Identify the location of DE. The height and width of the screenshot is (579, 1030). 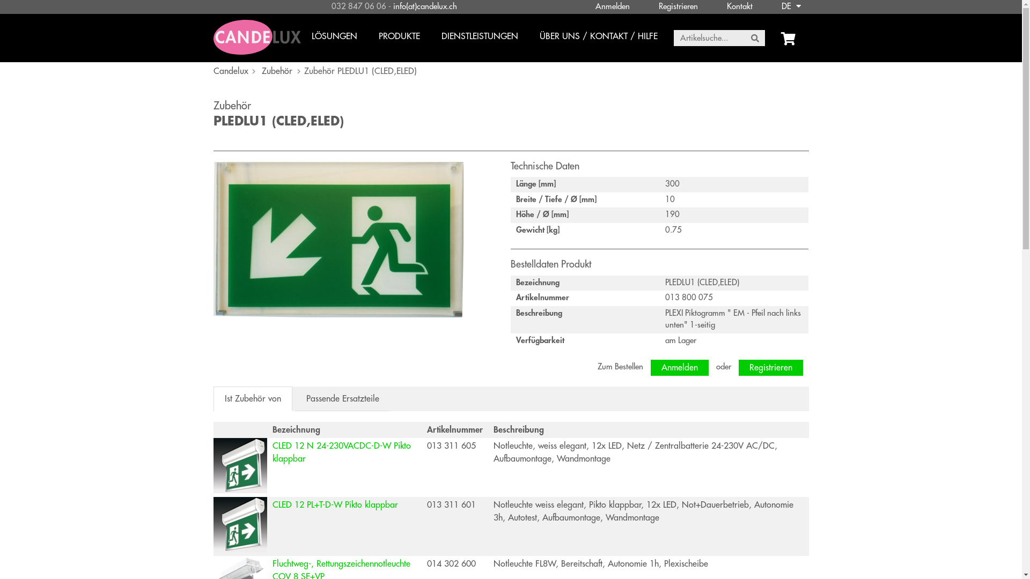
(792, 7).